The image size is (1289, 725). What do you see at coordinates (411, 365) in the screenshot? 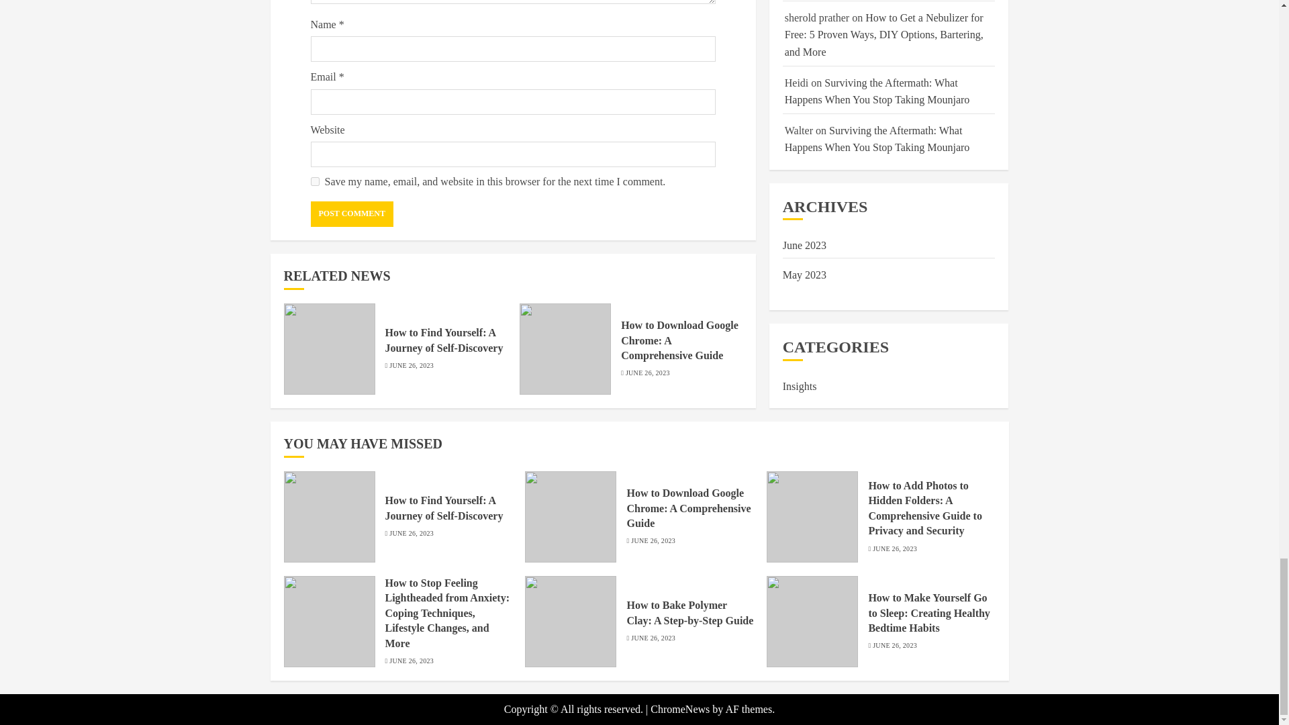
I see `JUNE 26, 2023` at bounding box center [411, 365].